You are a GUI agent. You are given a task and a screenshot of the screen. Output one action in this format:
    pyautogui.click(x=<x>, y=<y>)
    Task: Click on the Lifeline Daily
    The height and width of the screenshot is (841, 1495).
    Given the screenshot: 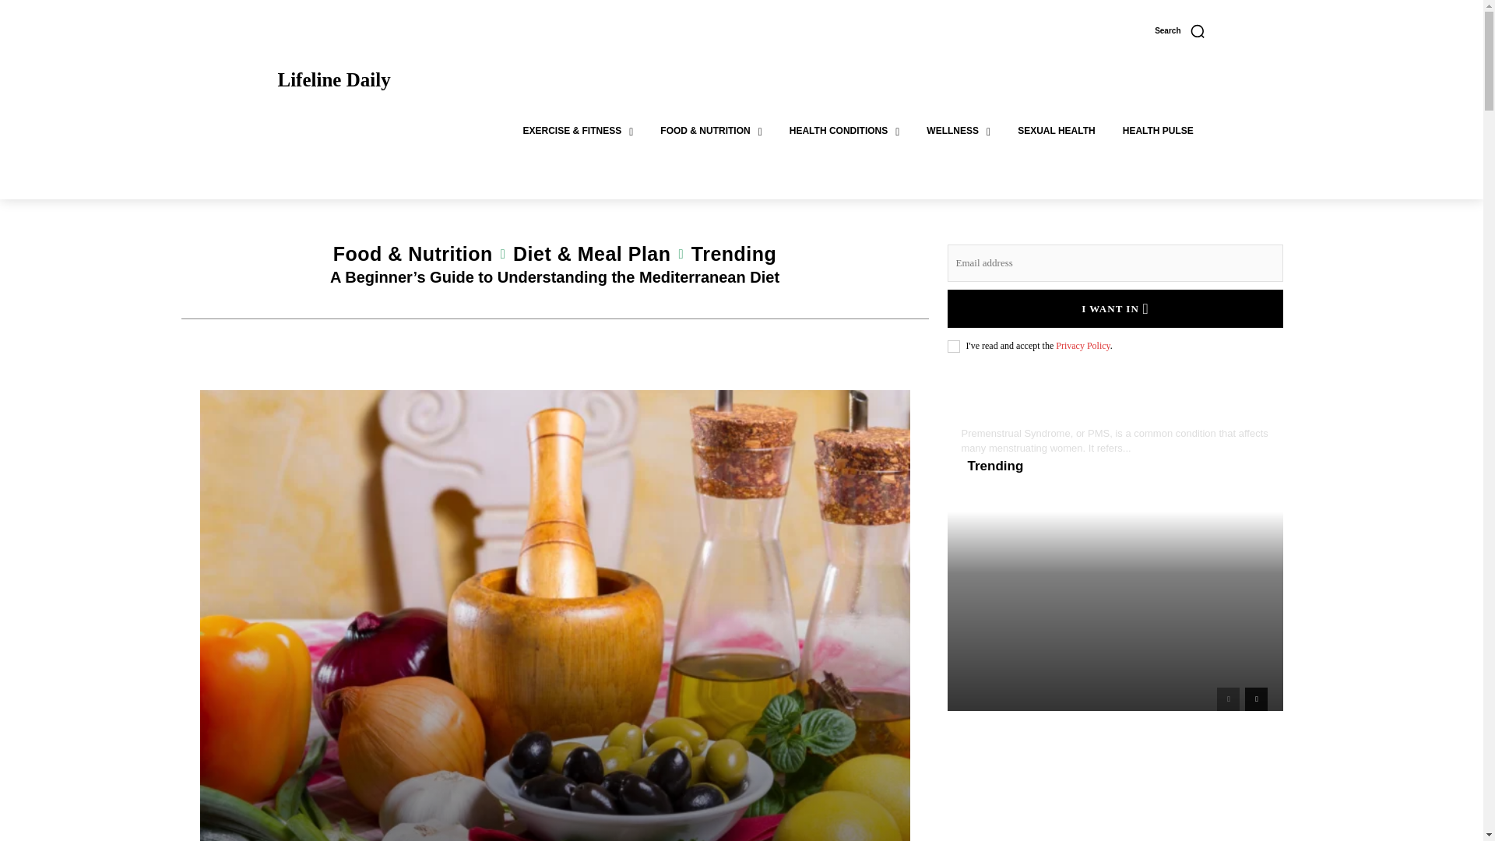 What is the action you would take?
    pyautogui.click(x=333, y=79)
    